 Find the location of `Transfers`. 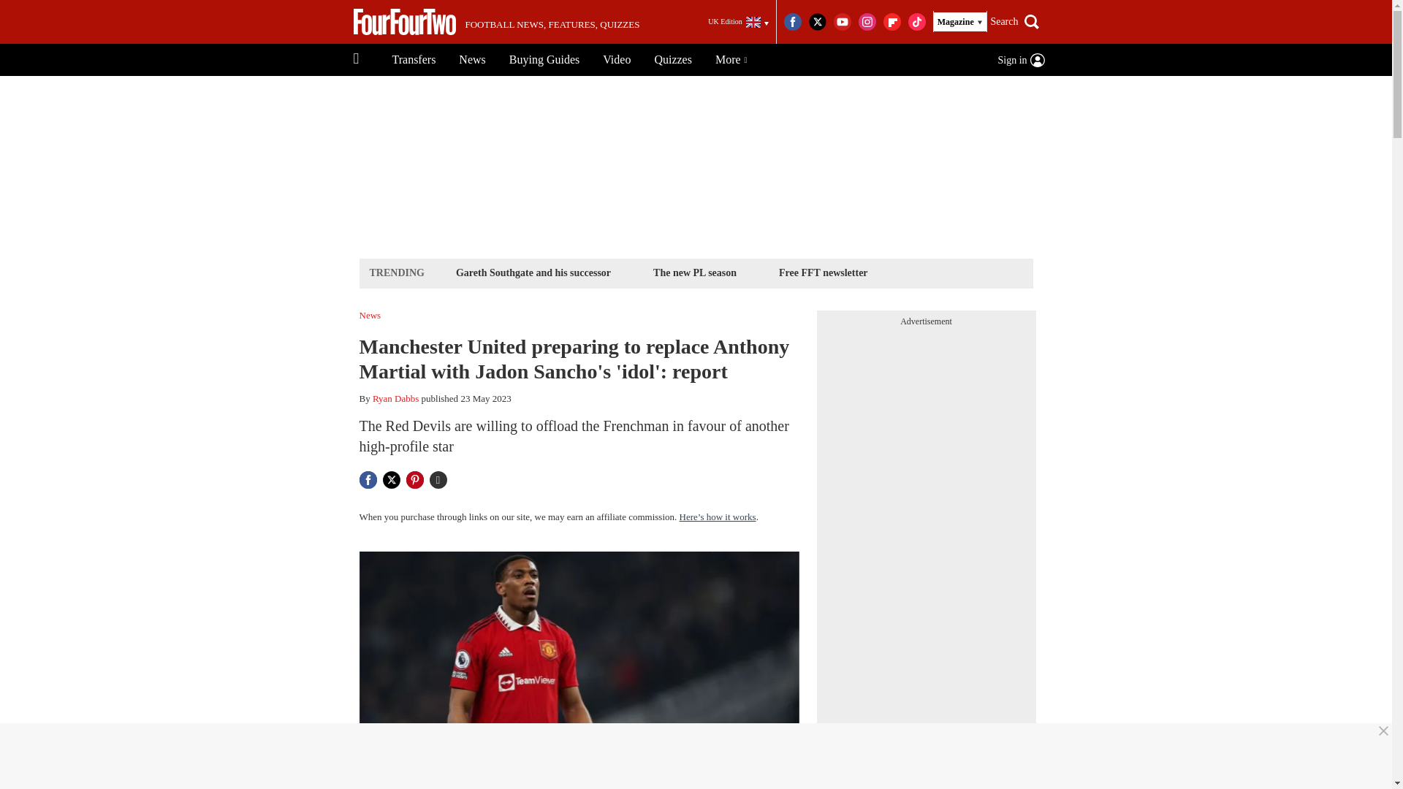

Transfers is located at coordinates (414, 60).